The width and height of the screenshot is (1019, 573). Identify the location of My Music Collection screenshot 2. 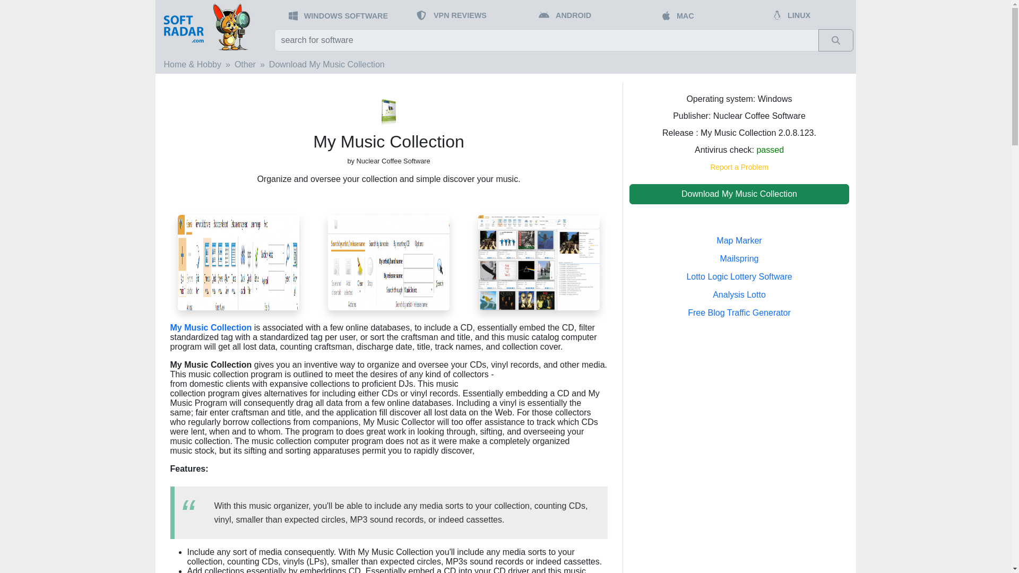
(388, 262).